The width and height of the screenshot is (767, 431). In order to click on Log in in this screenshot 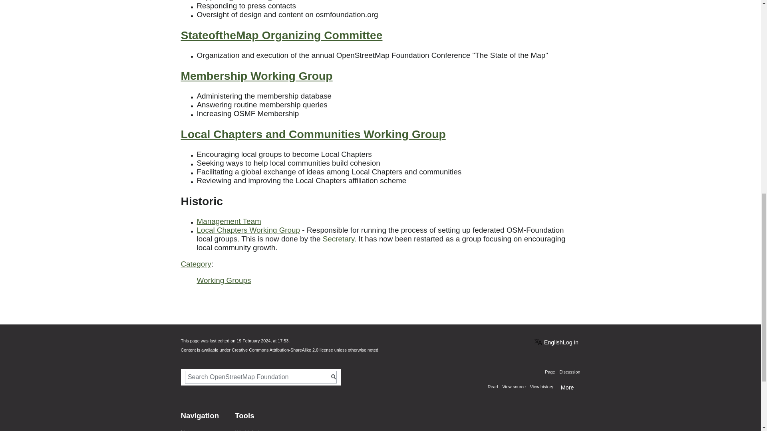, I will do `click(570, 342)`.